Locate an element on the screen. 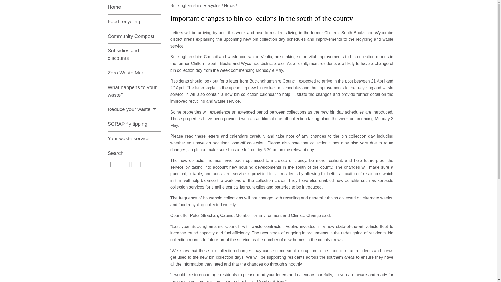  Buckinghamshire Recycles is located at coordinates (197, 6).